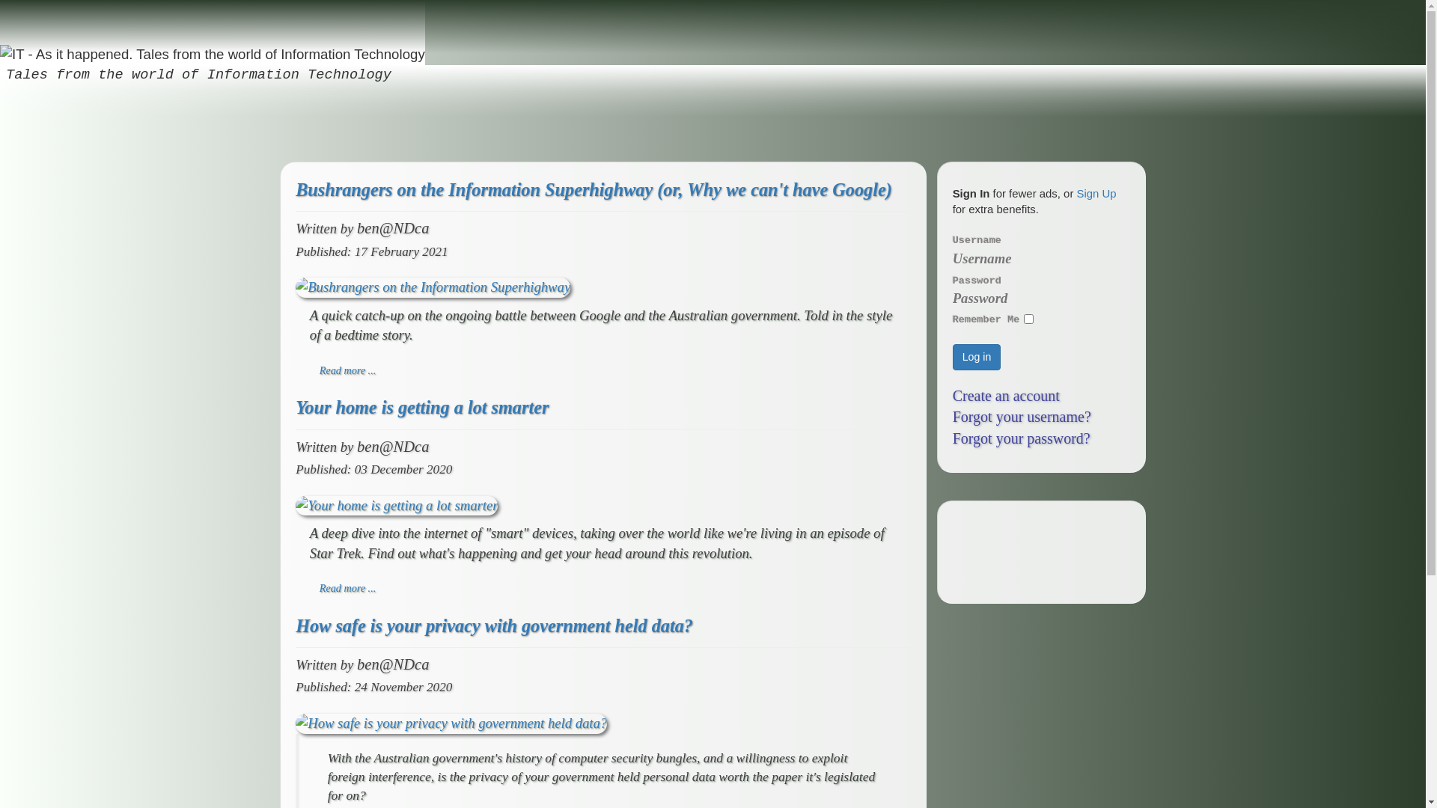 This screenshot has width=1437, height=808. What do you see at coordinates (1022, 438) in the screenshot?
I see `Forgot your password?` at bounding box center [1022, 438].